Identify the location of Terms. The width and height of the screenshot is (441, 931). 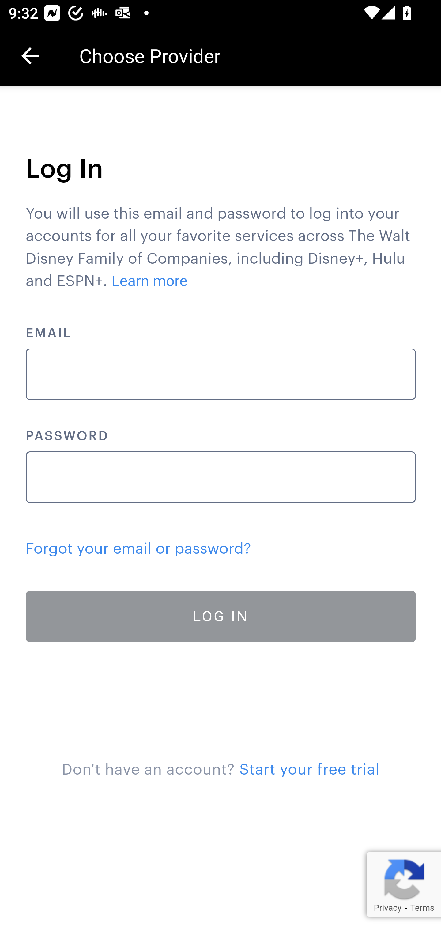
(422, 908).